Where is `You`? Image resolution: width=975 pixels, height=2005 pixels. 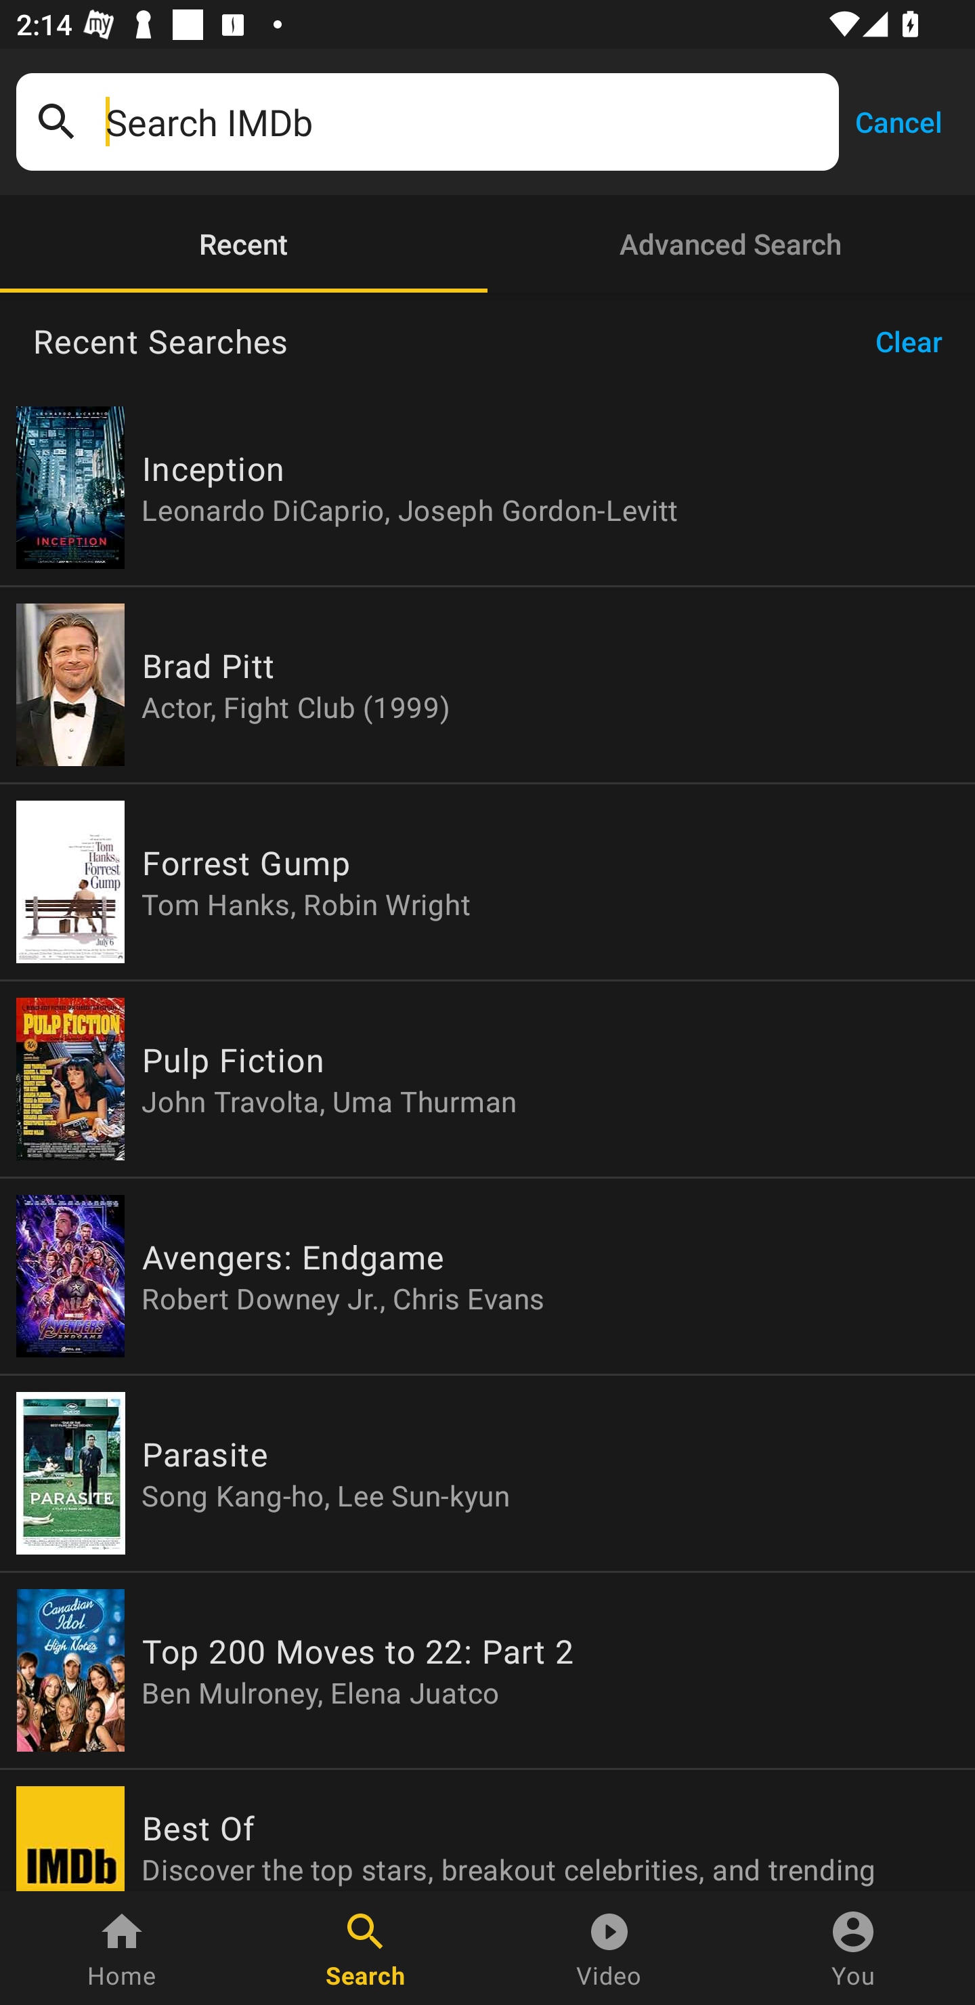
You is located at coordinates (853, 1948).